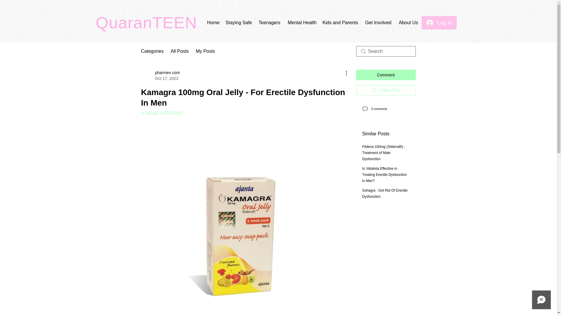 The image size is (561, 315). Describe the element at coordinates (179, 51) in the screenshot. I see `All Posts` at that location.